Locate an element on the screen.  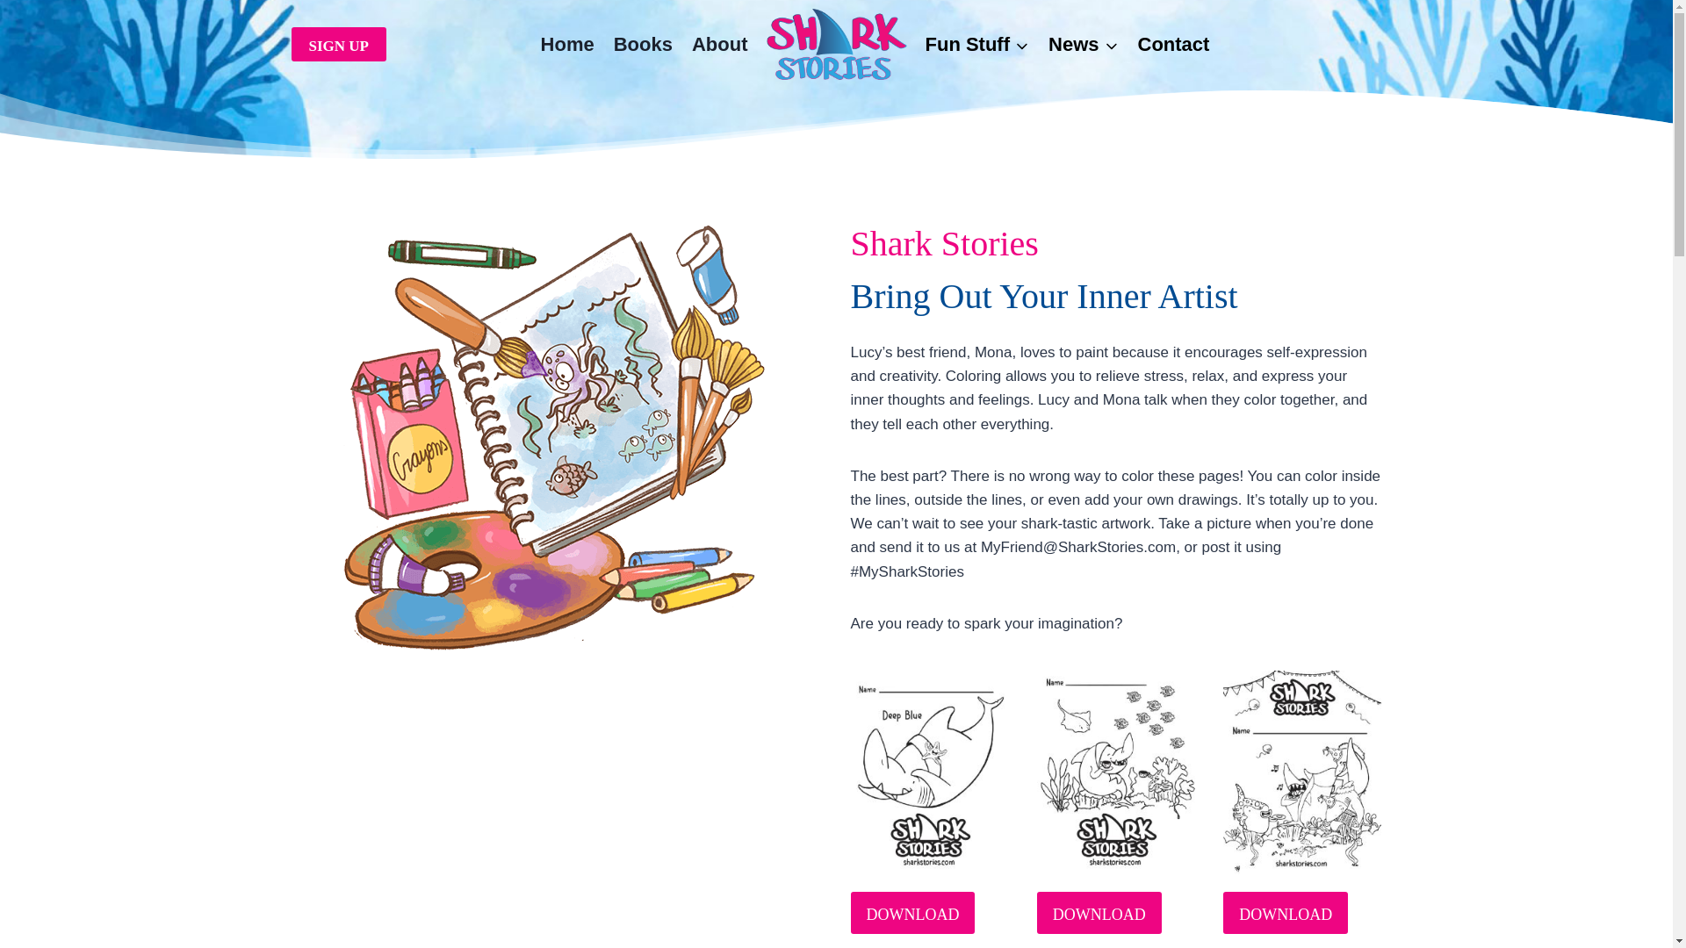
DOWNLOAD is located at coordinates (1286, 913).